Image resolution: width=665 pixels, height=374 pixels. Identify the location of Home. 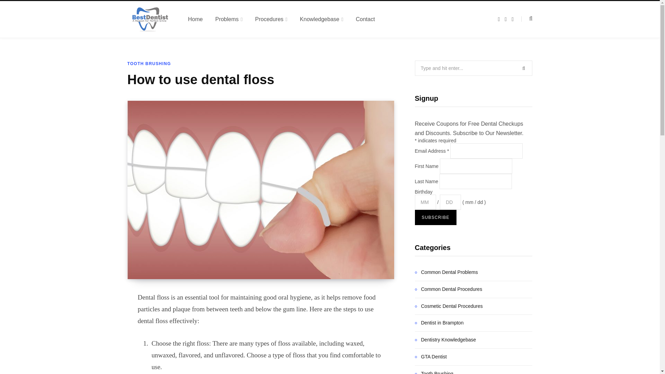
(195, 19).